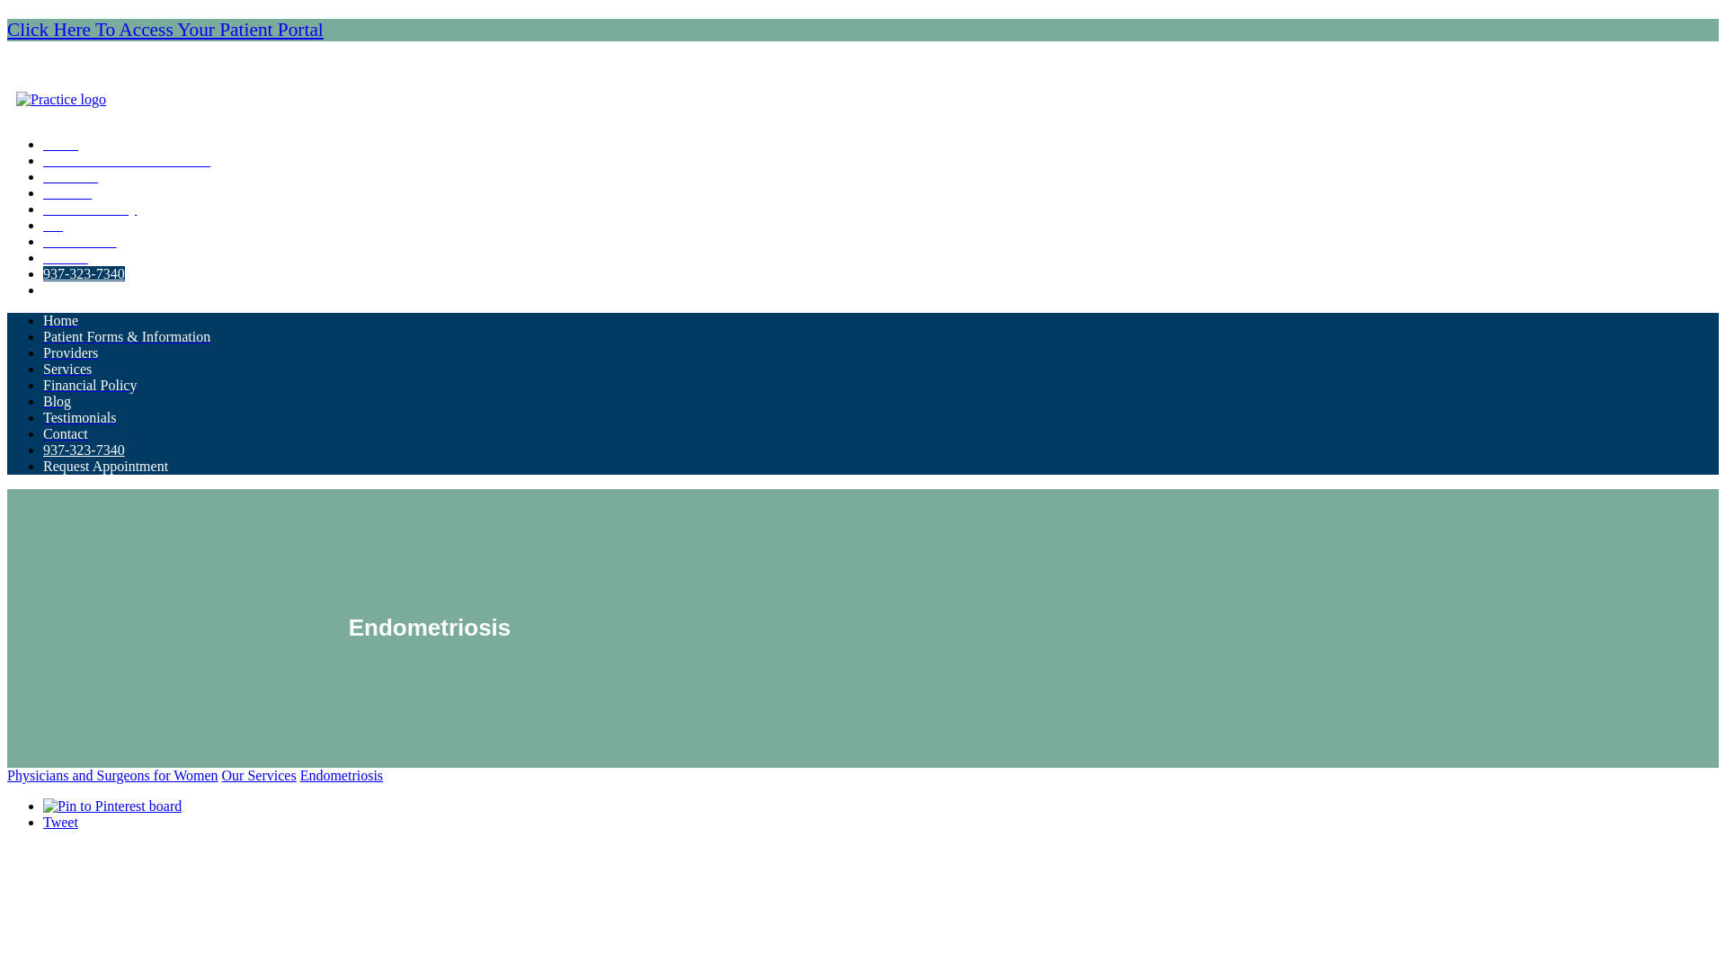 Image resolution: width=1726 pixels, height=971 pixels. Describe the element at coordinates (80, 241) in the screenshot. I see `Testimonials` at that location.